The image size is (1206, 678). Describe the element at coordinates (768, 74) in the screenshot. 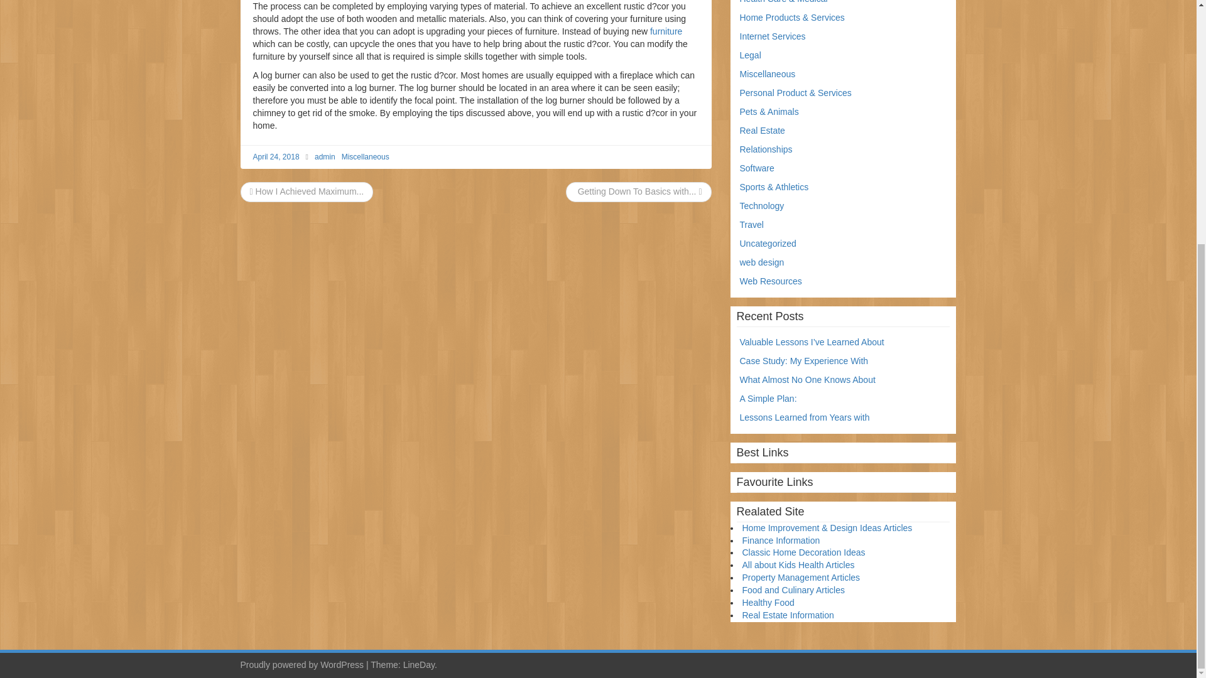

I see `Miscellaneous` at that location.